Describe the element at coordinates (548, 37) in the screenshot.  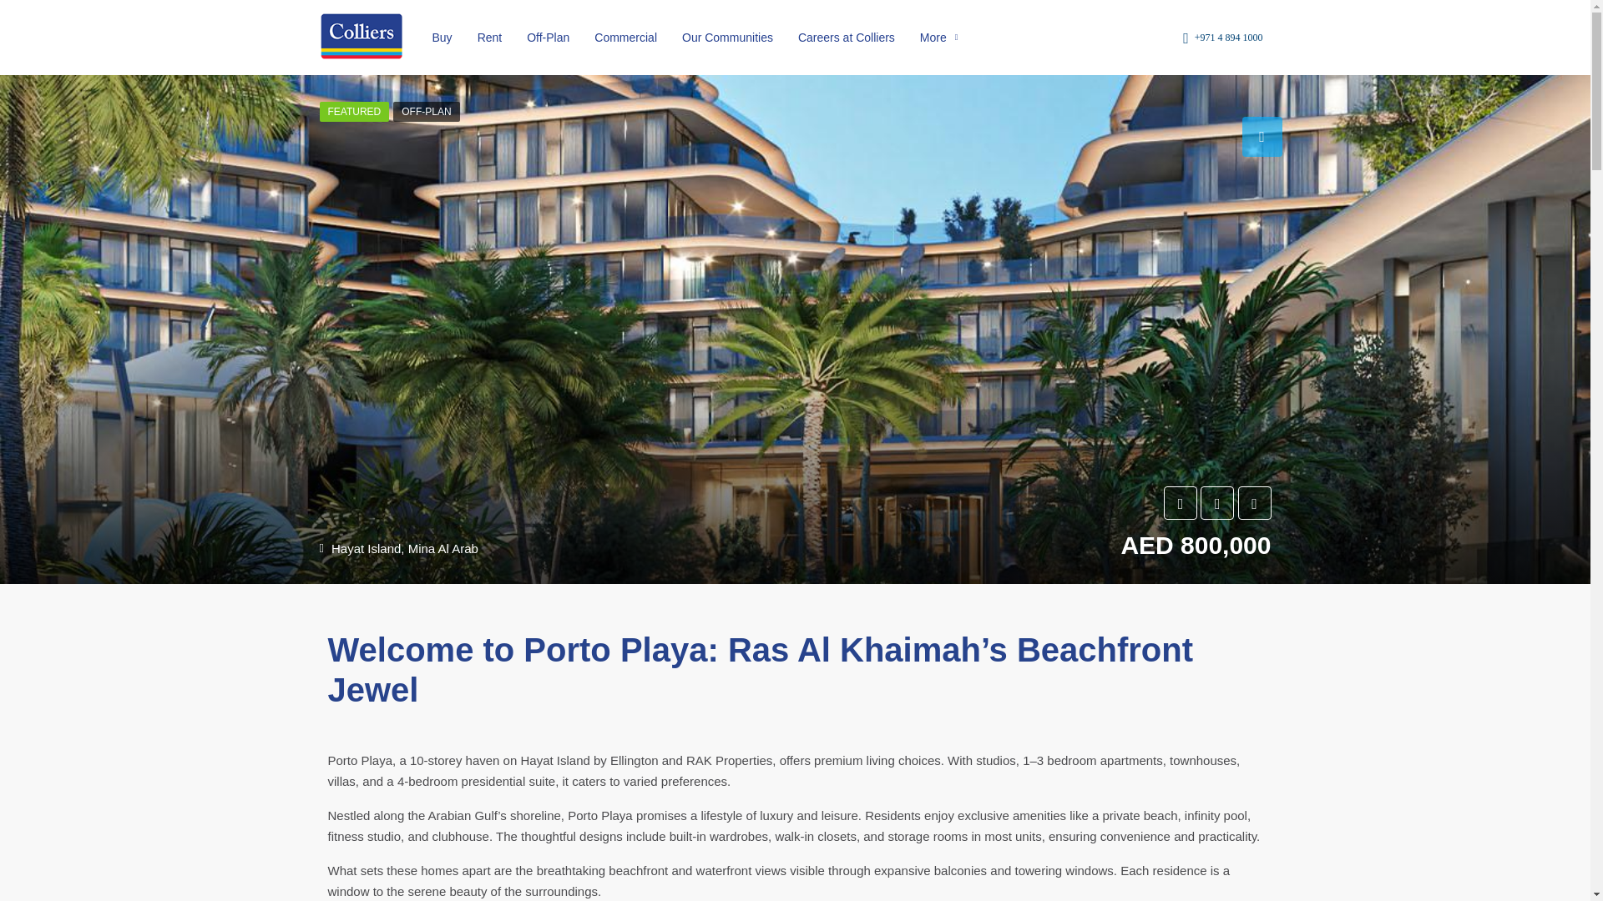
I see `Off-Plan` at that location.